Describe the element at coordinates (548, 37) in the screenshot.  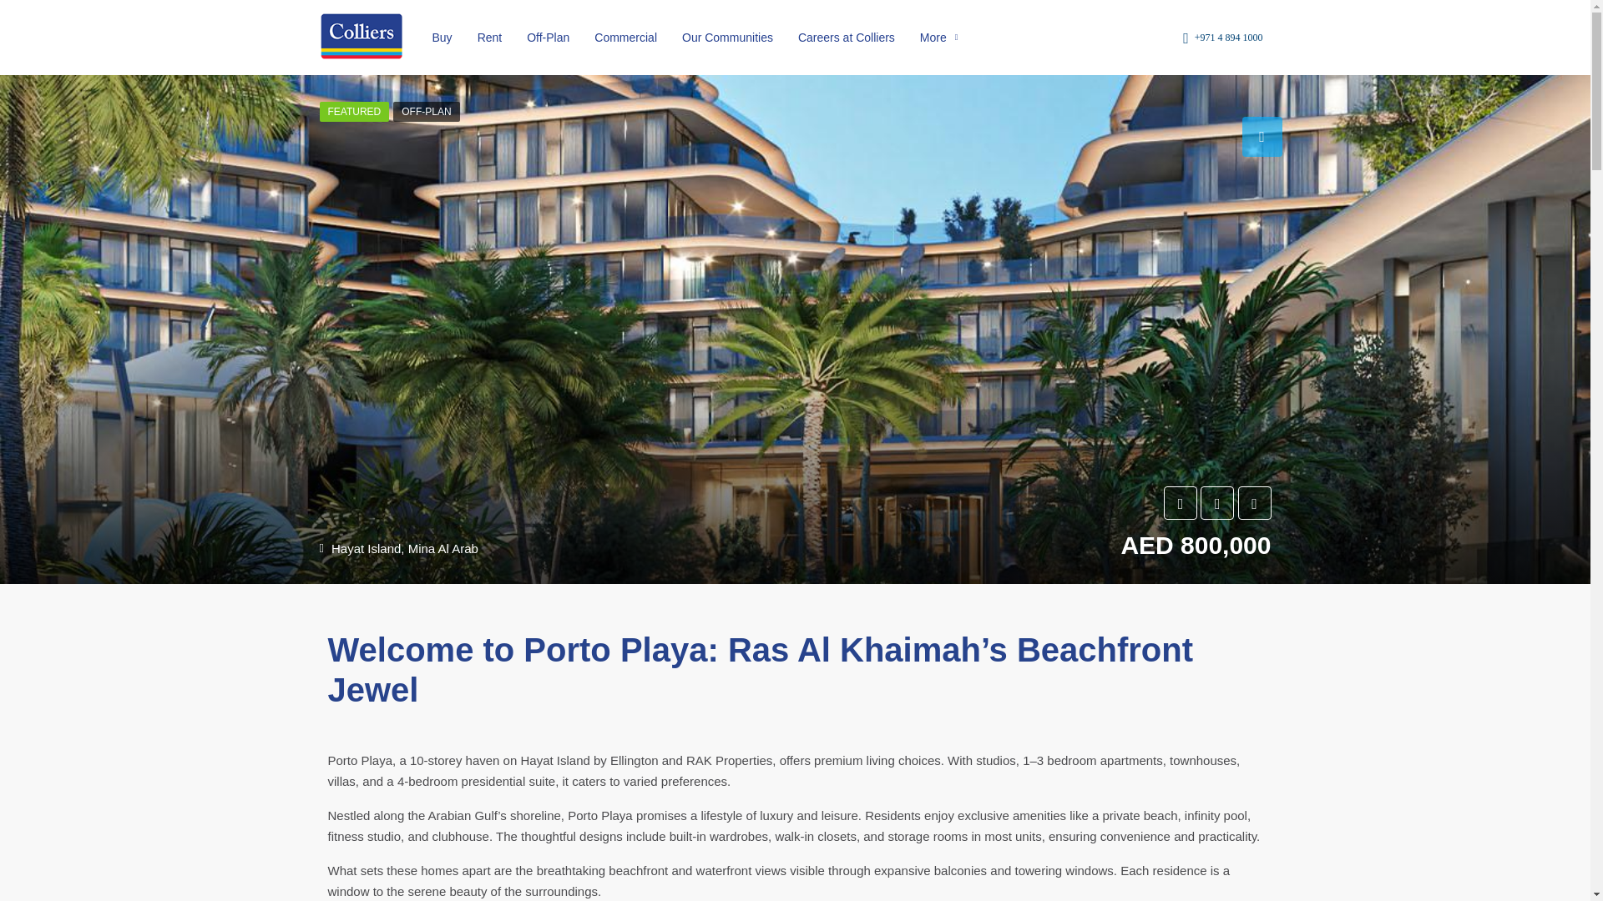
I see `Off-Plan` at that location.